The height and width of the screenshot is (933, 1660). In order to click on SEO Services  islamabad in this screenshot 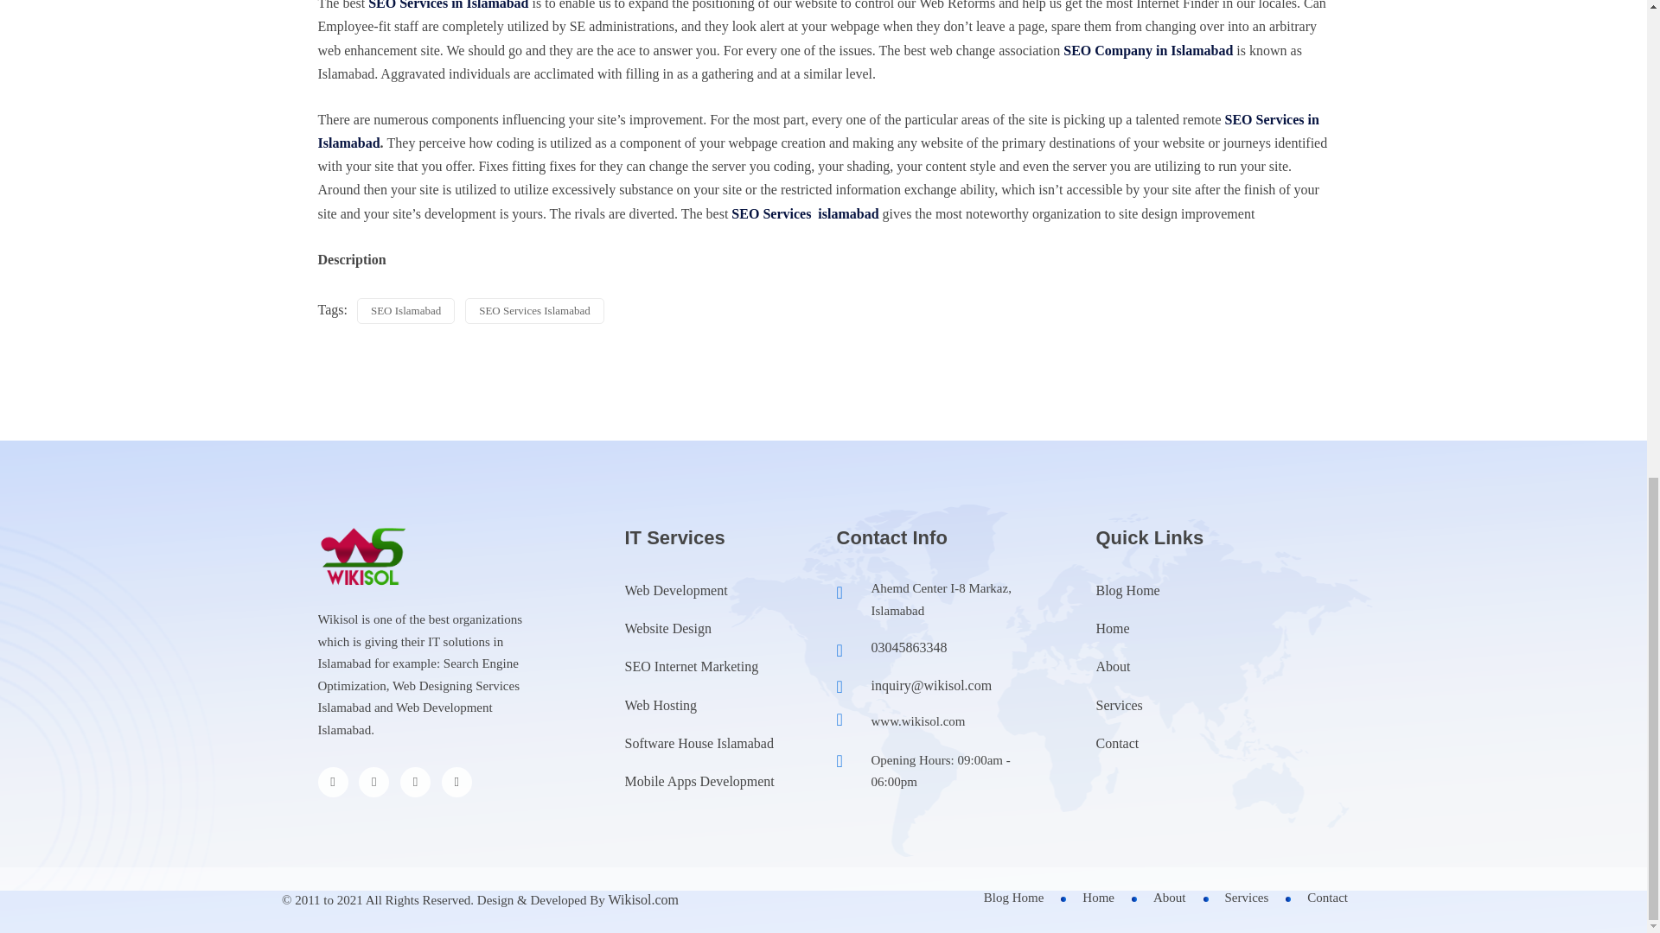, I will do `click(804, 213)`.